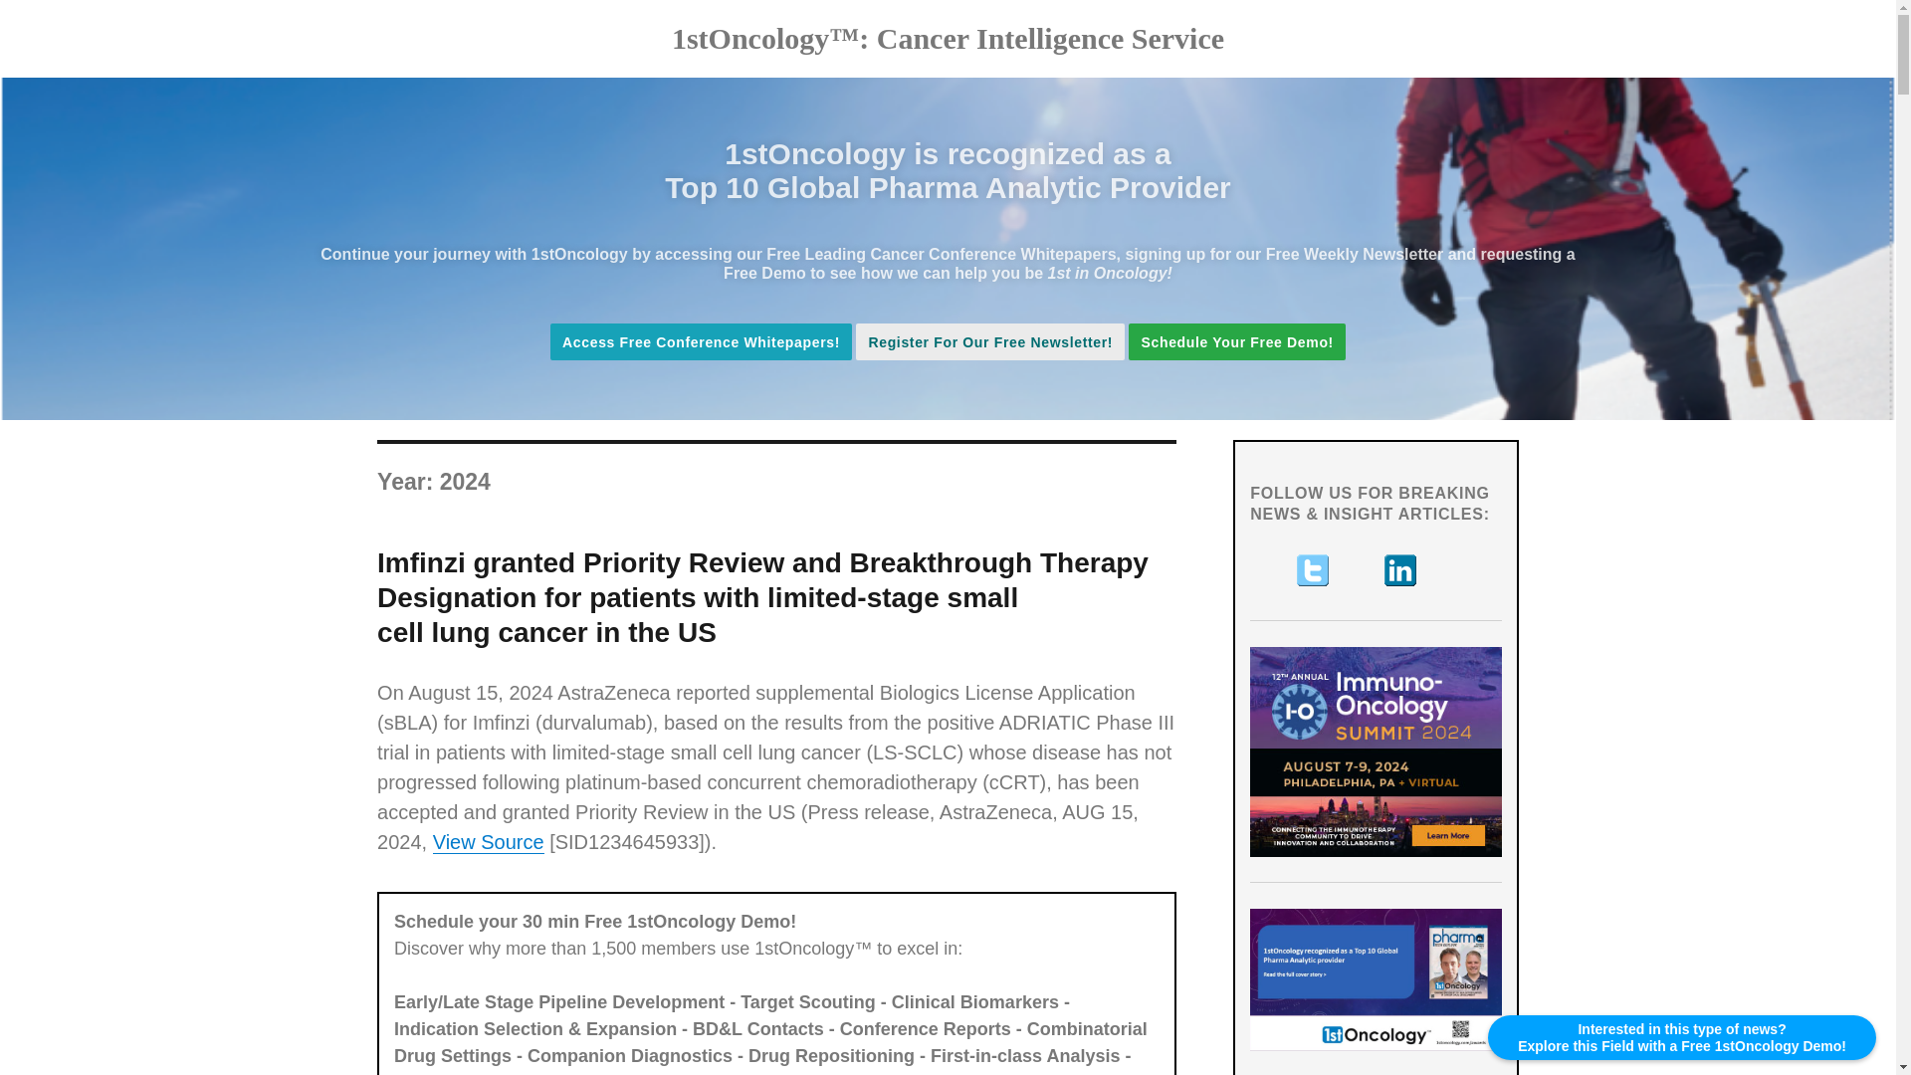 The width and height of the screenshot is (1911, 1075). Describe the element at coordinates (489, 842) in the screenshot. I see `View Source` at that location.